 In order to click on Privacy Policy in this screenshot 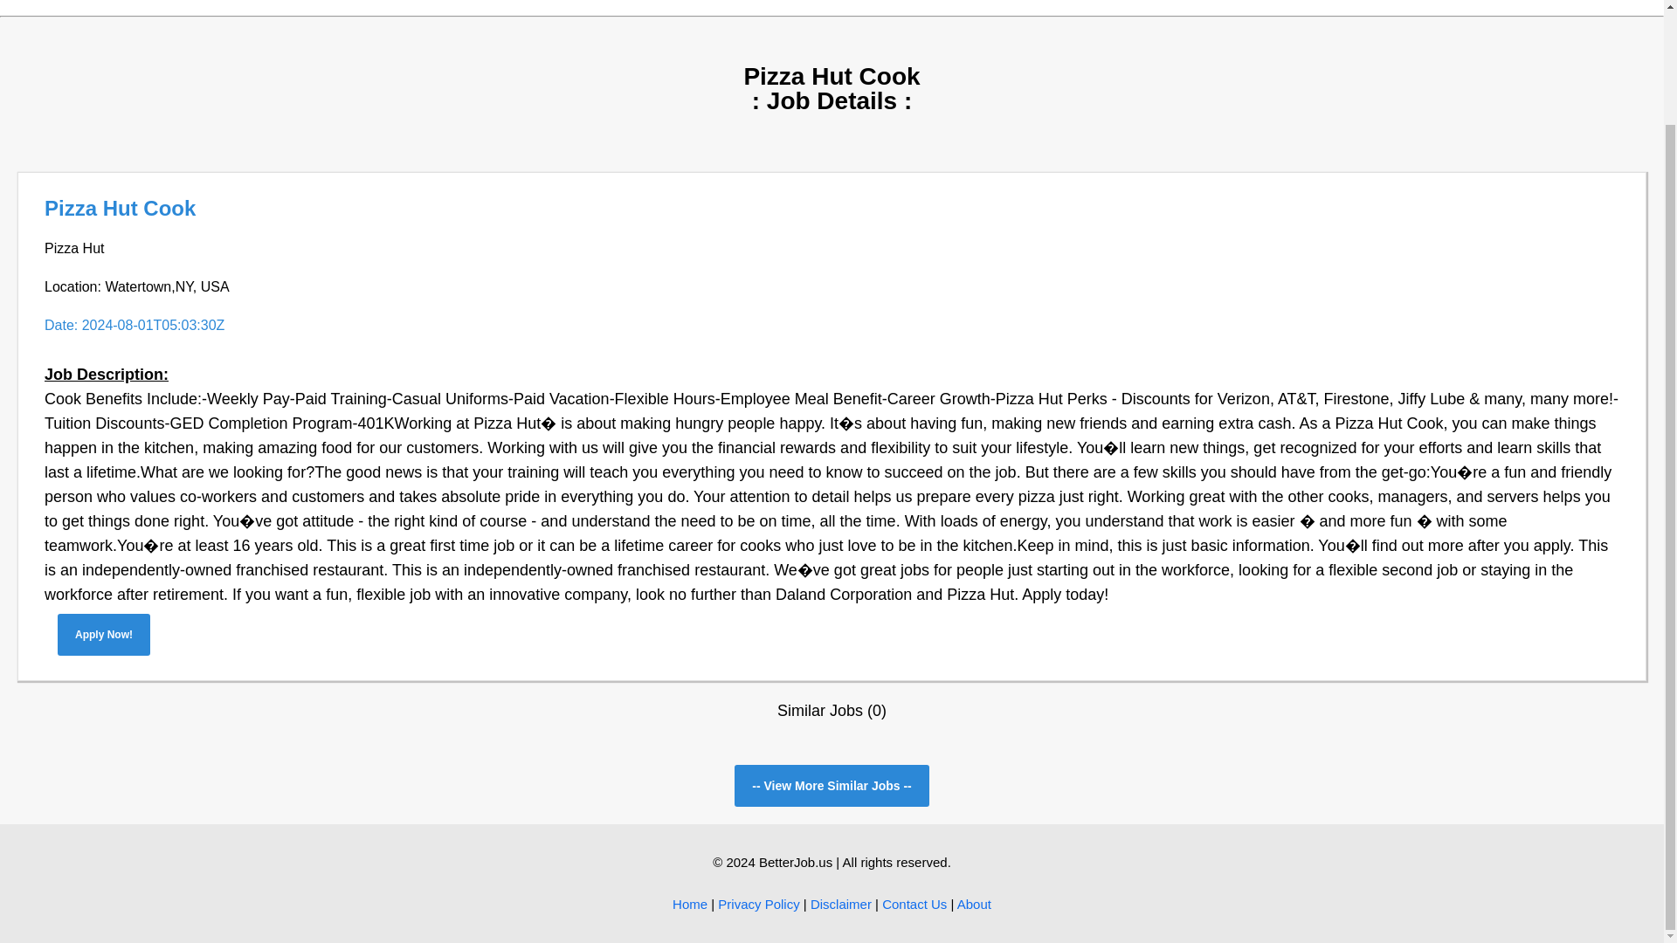, I will do `click(758, 905)`.